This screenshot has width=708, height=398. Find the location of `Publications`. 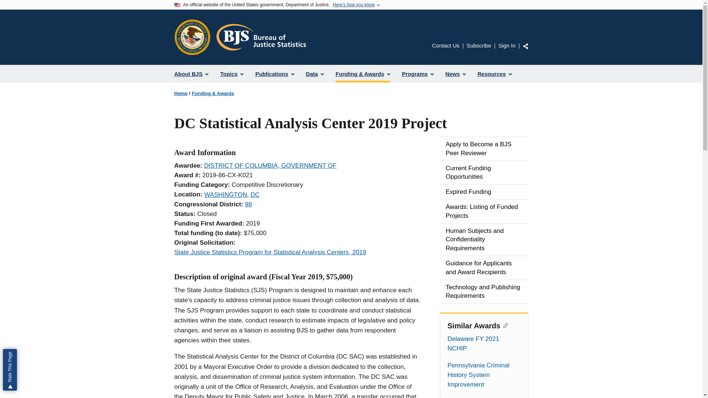

Publications is located at coordinates (274, 74).